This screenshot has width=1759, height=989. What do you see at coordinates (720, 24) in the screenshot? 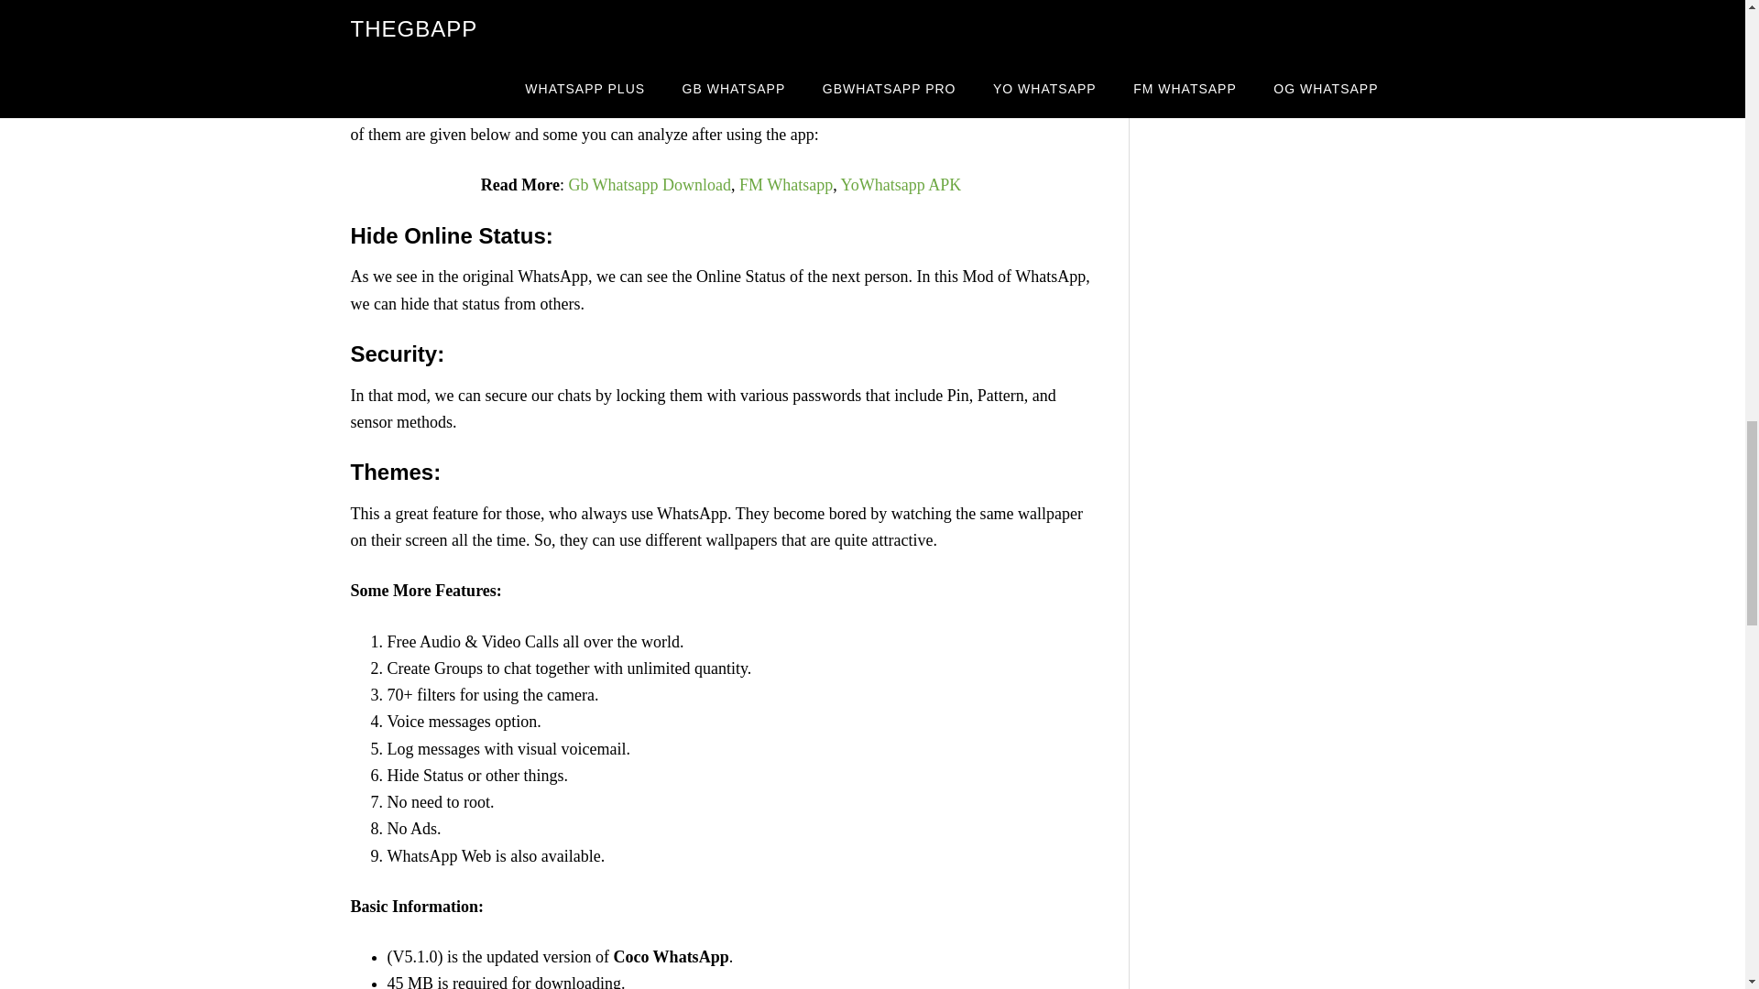
I see `Download COCOWhatsApp` at bounding box center [720, 24].